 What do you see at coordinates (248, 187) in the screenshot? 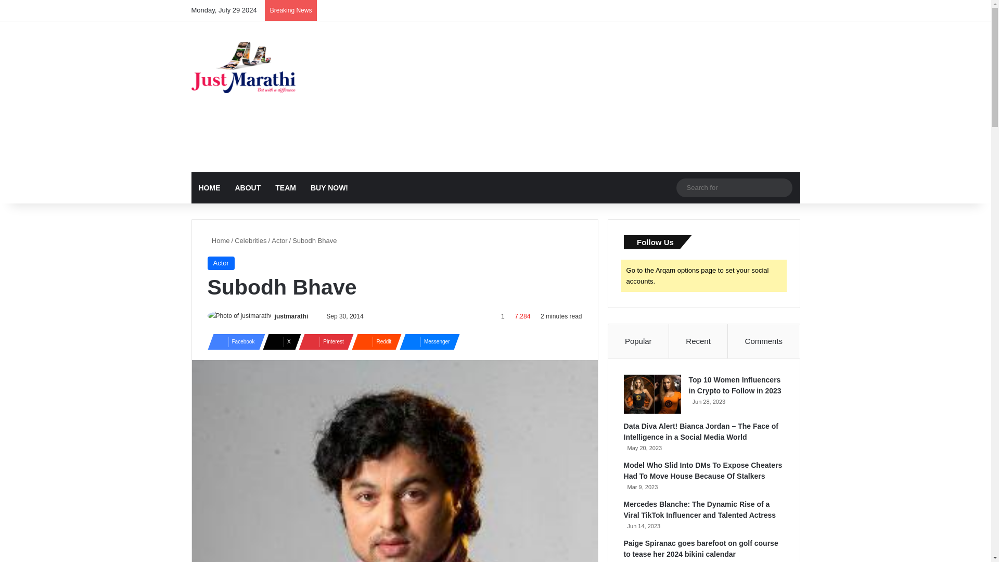
I see `ABOUT` at bounding box center [248, 187].